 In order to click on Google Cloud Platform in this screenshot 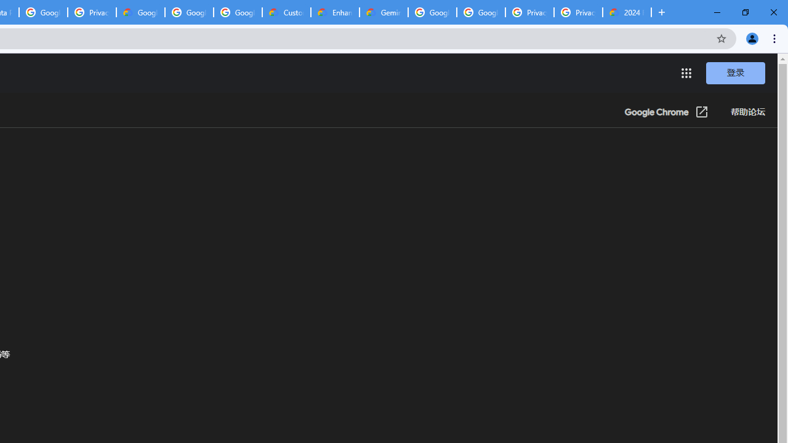, I will do `click(481, 12)`.